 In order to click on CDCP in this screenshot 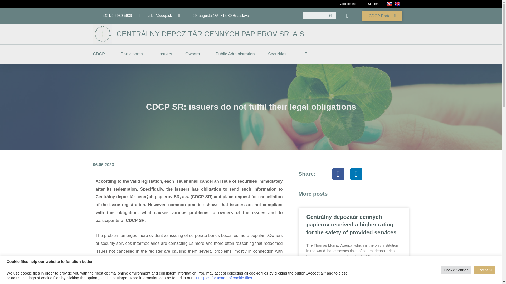, I will do `click(100, 54)`.